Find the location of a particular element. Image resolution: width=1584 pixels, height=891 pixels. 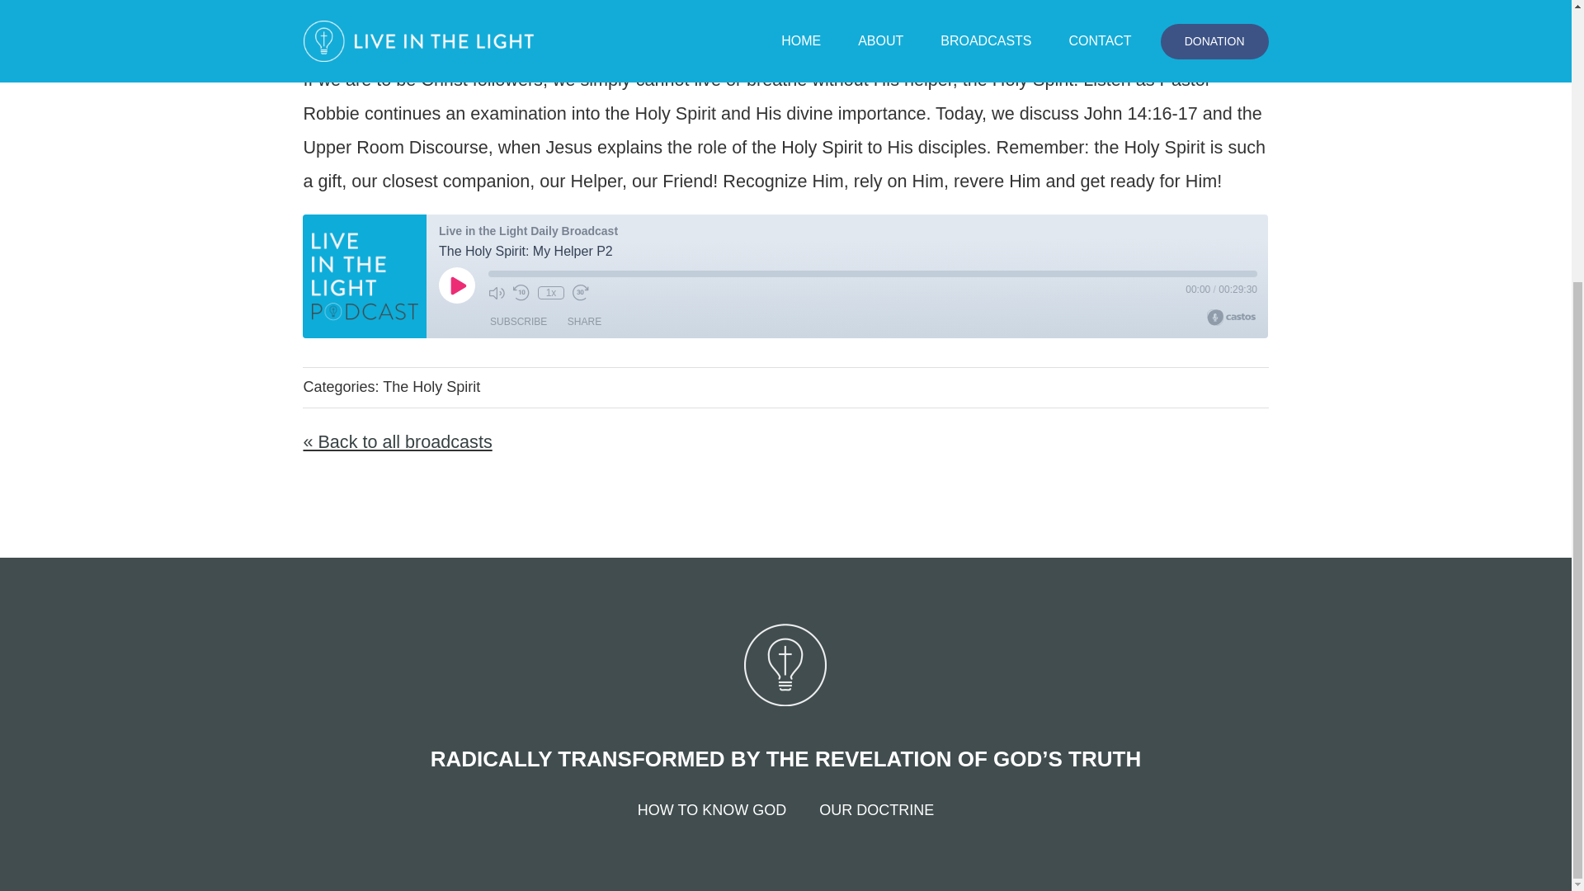

John 14:16-17 is located at coordinates (1140, 114).